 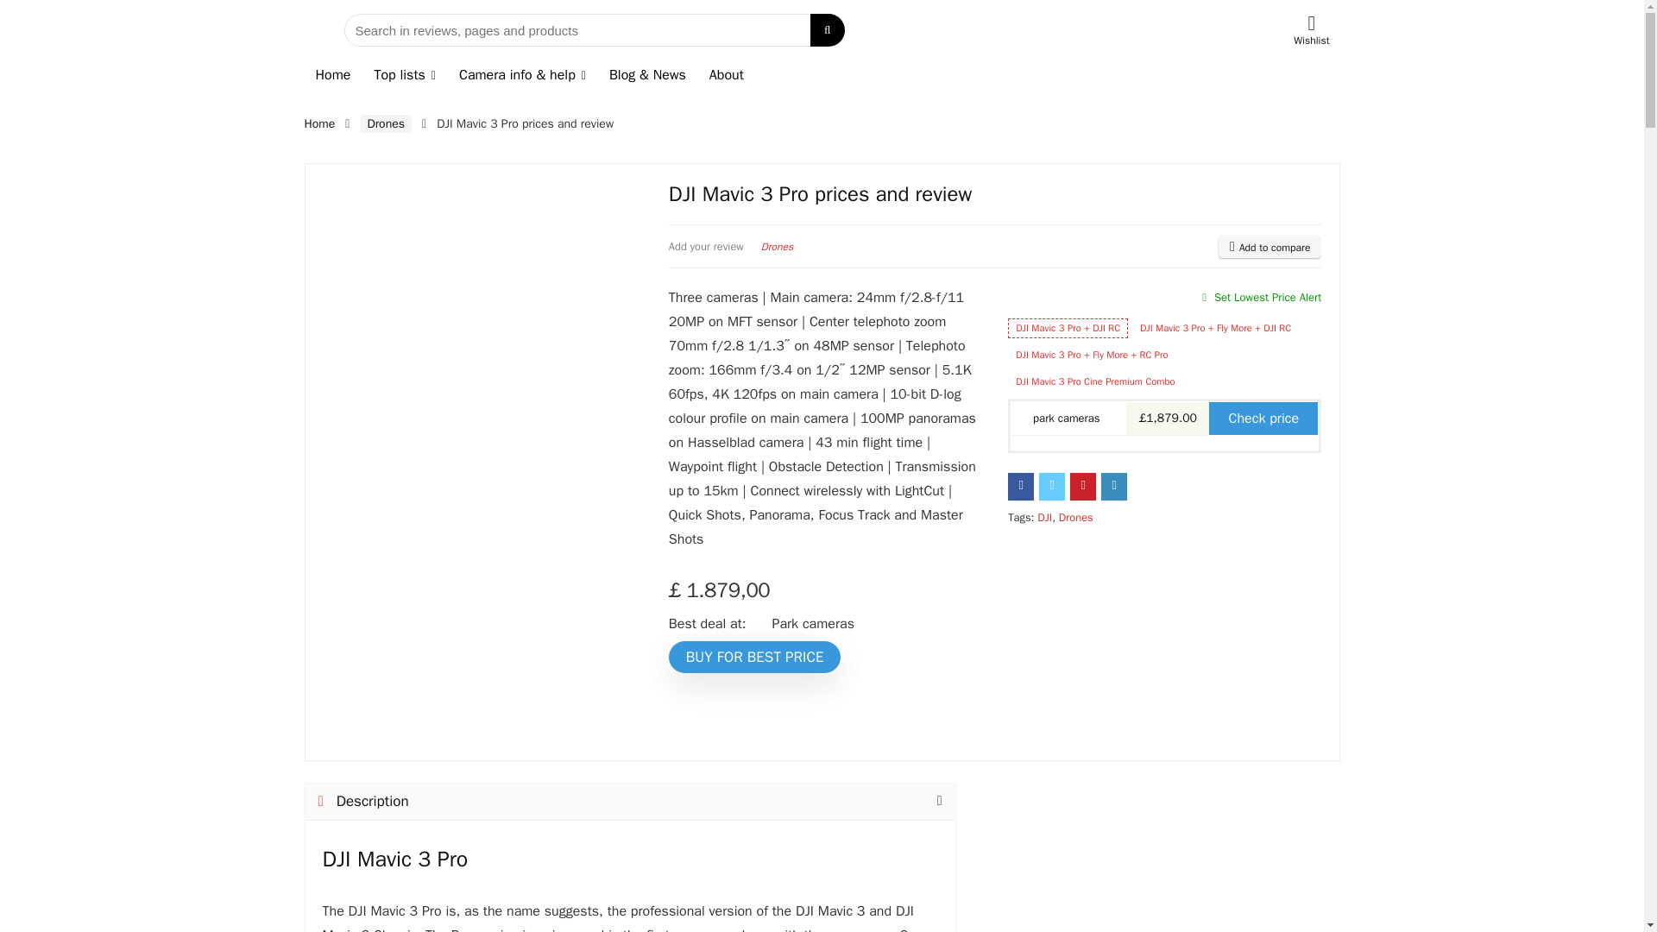 What do you see at coordinates (318, 124) in the screenshot?
I see `Home` at bounding box center [318, 124].